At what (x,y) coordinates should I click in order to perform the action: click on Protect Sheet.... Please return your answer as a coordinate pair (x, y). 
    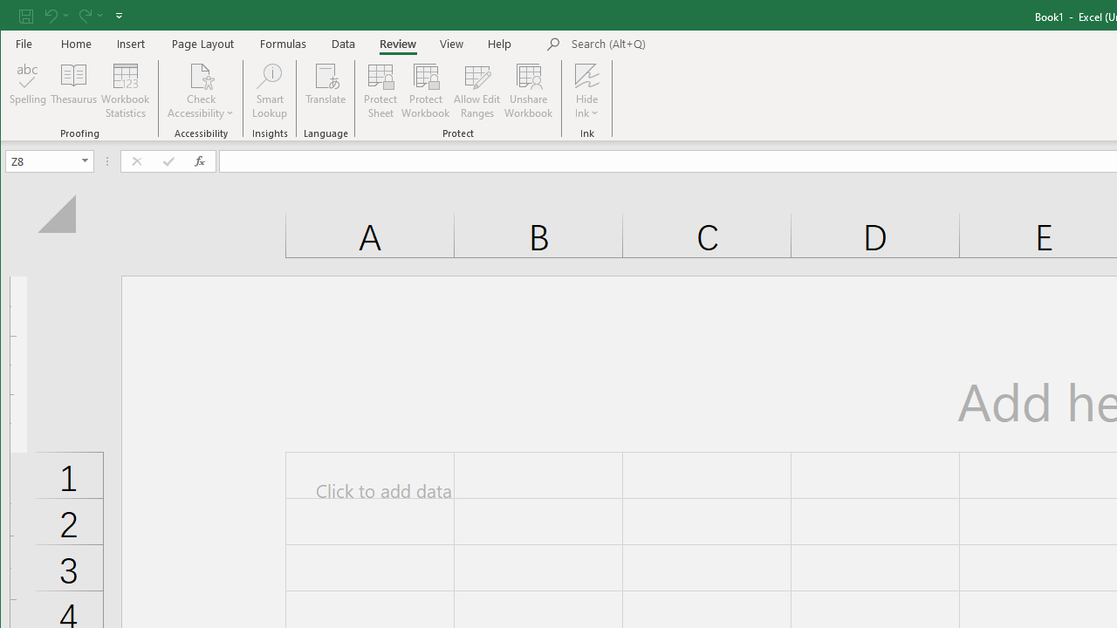
    Looking at the image, I should click on (380, 91).